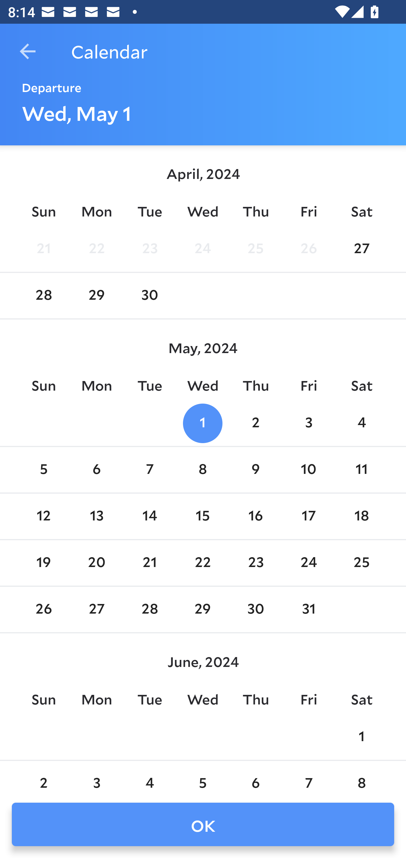 The height and width of the screenshot is (858, 406). Describe the element at coordinates (308, 610) in the screenshot. I see `31` at that location.